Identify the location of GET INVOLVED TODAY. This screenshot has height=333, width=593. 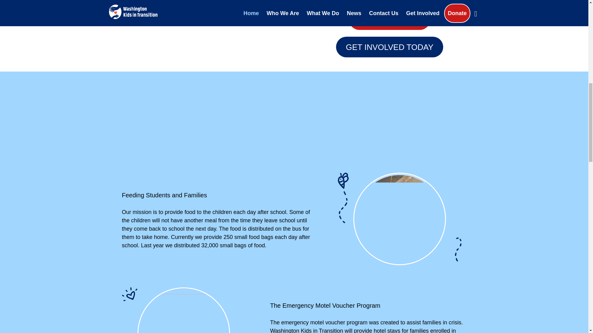
(389, 47).